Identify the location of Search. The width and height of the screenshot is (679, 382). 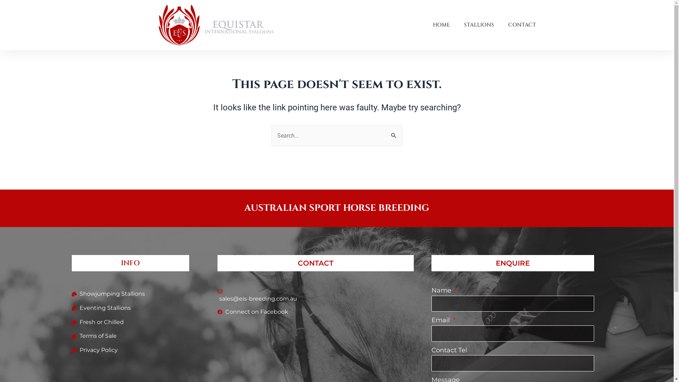
(394, 133).